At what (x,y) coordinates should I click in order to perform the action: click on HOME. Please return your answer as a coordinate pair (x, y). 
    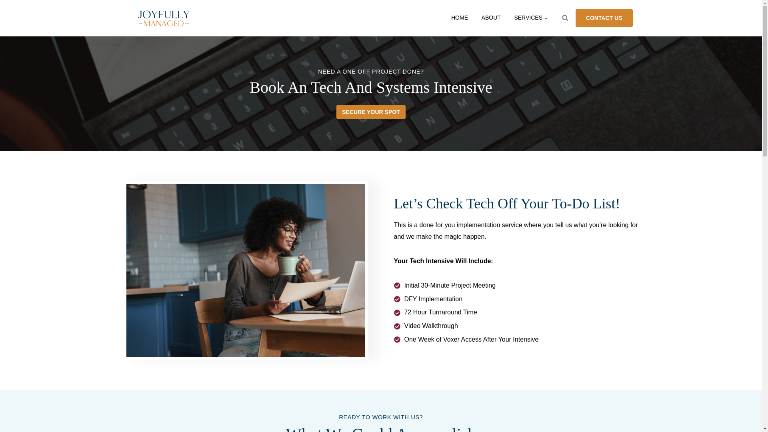
    Looking at the image, I should click on (459, 18).